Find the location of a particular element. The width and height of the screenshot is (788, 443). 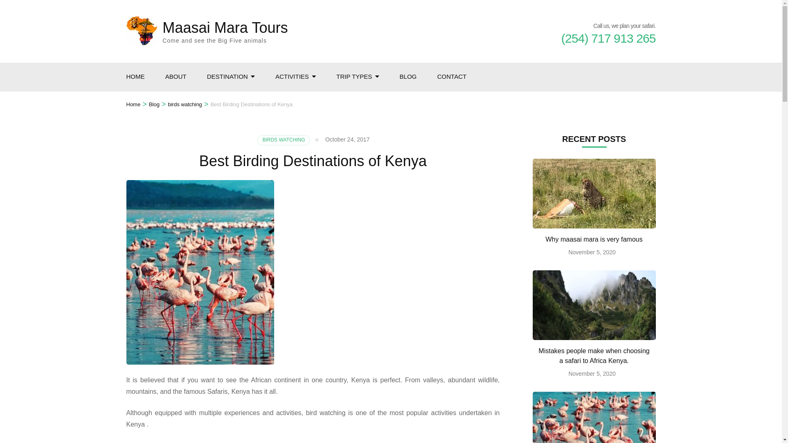

DESTINATION is located at coordinates (227, 77).